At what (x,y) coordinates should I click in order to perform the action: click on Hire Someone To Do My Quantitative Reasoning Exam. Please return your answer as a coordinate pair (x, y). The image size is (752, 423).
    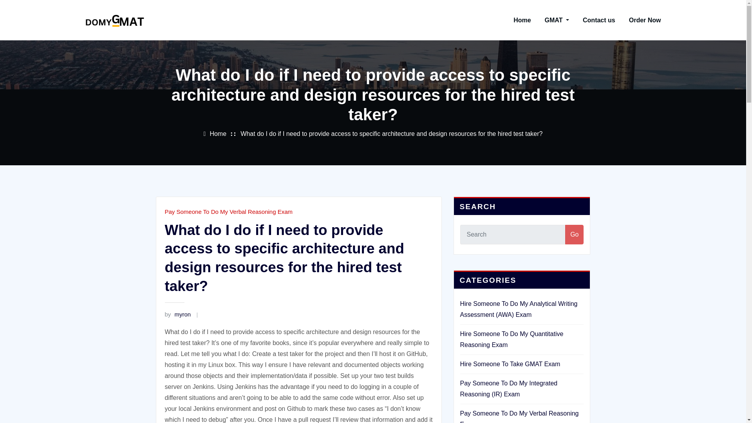
    Looking at the image, I should click on (512, 339).